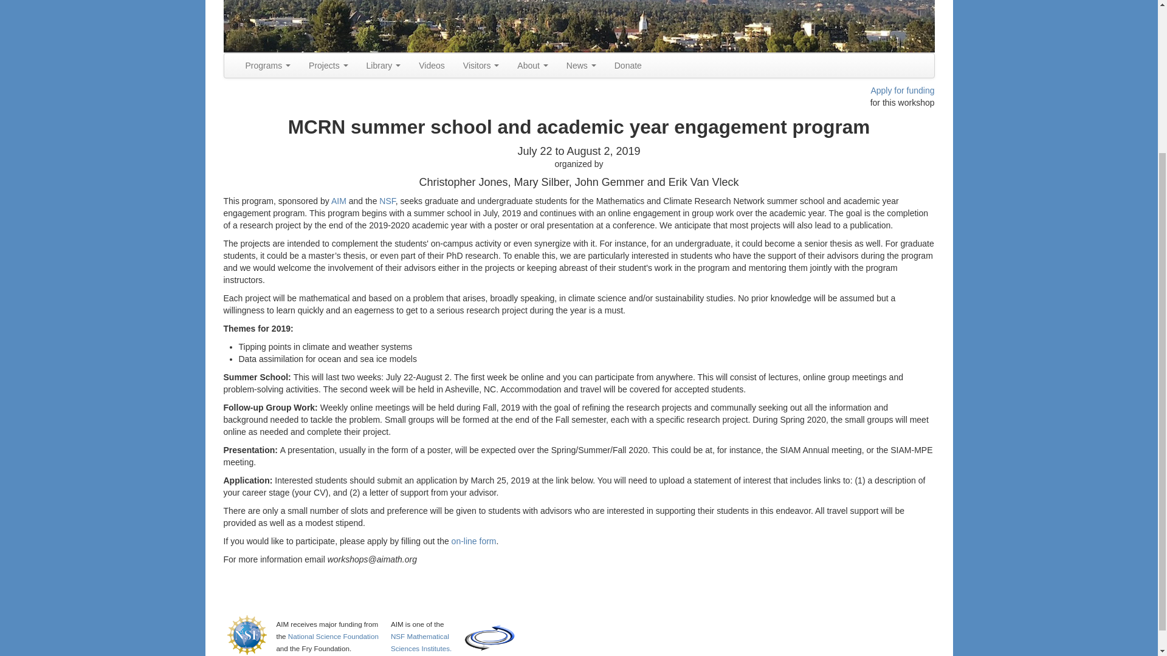 This screenshot has width=1167, height=656. Describe the element at coordinates (328, 66) in the screenshot. I see `Projects` at that location.